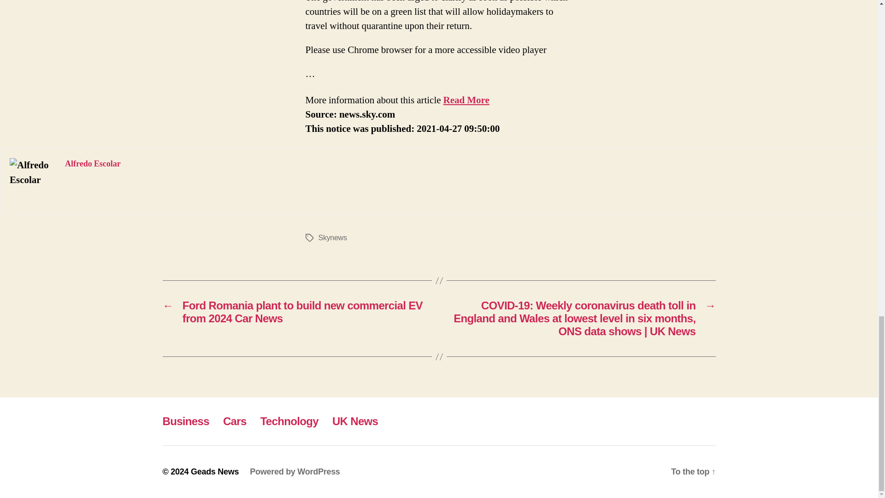 The image size is (885, 498). What do you see at coordinates (235, 421) in the screenshot?
I see `Cars` at bounding box center [235, 421].